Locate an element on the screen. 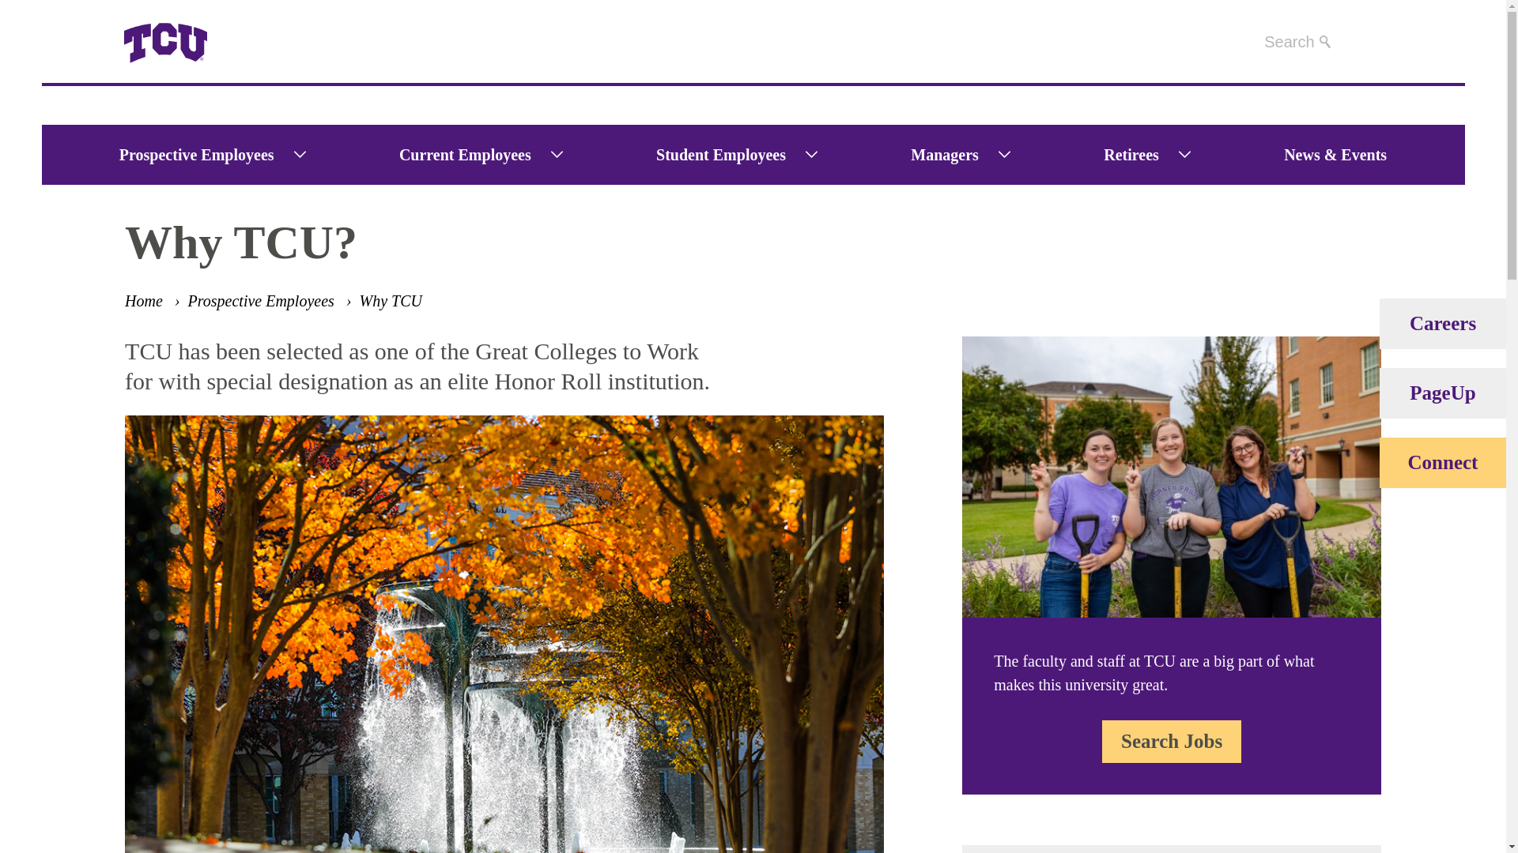  Human Resources is located at coordinates (240, 62).